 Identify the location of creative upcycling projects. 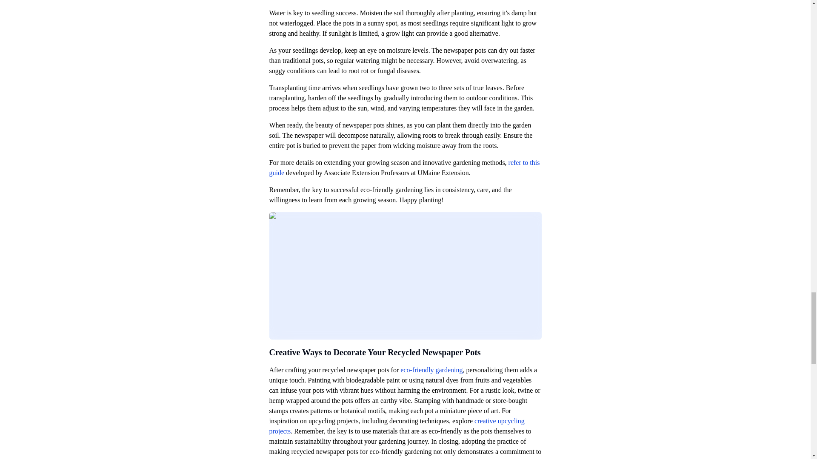
(397, 426).